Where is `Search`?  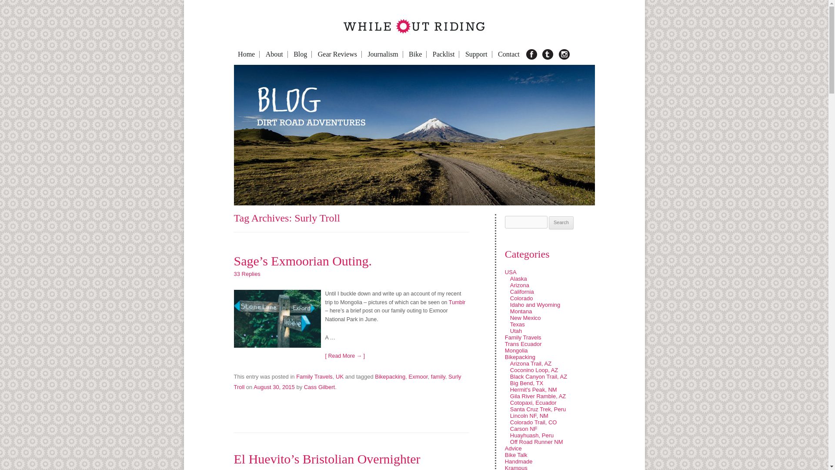 Search is located at coordinates (561, 223).